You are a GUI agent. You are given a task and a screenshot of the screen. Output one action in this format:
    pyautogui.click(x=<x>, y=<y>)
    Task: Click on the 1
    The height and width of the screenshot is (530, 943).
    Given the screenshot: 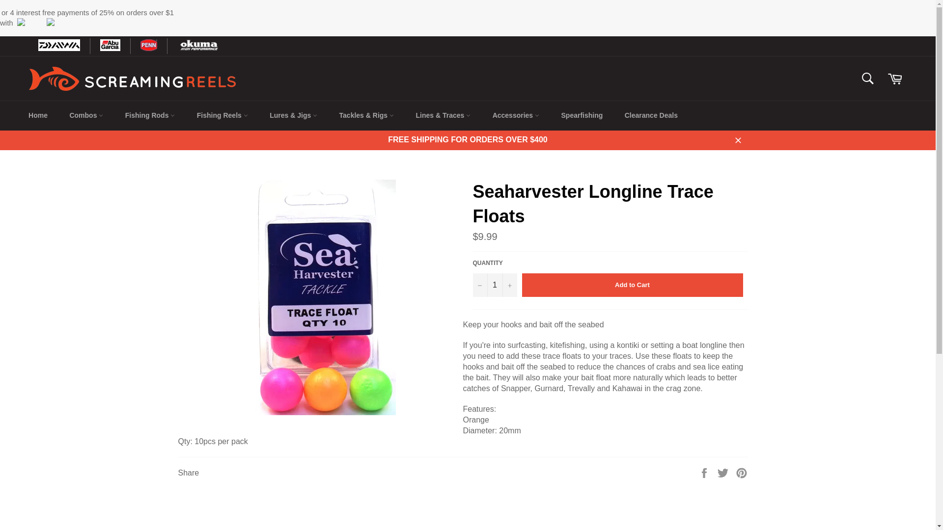 What is the action you would take?
    pyautogui.click(x=494, y=285)
    